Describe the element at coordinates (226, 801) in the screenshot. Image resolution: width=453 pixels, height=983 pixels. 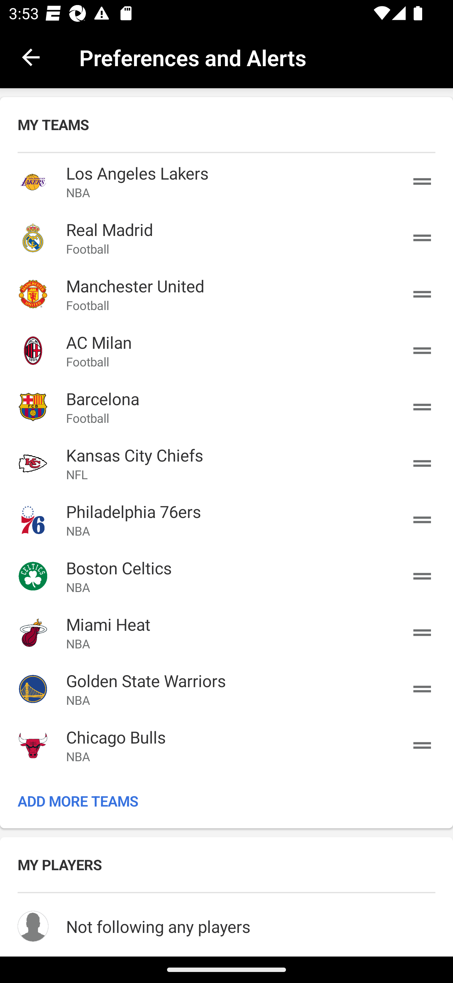
I see `ADD MORE TEAMS` at that location.